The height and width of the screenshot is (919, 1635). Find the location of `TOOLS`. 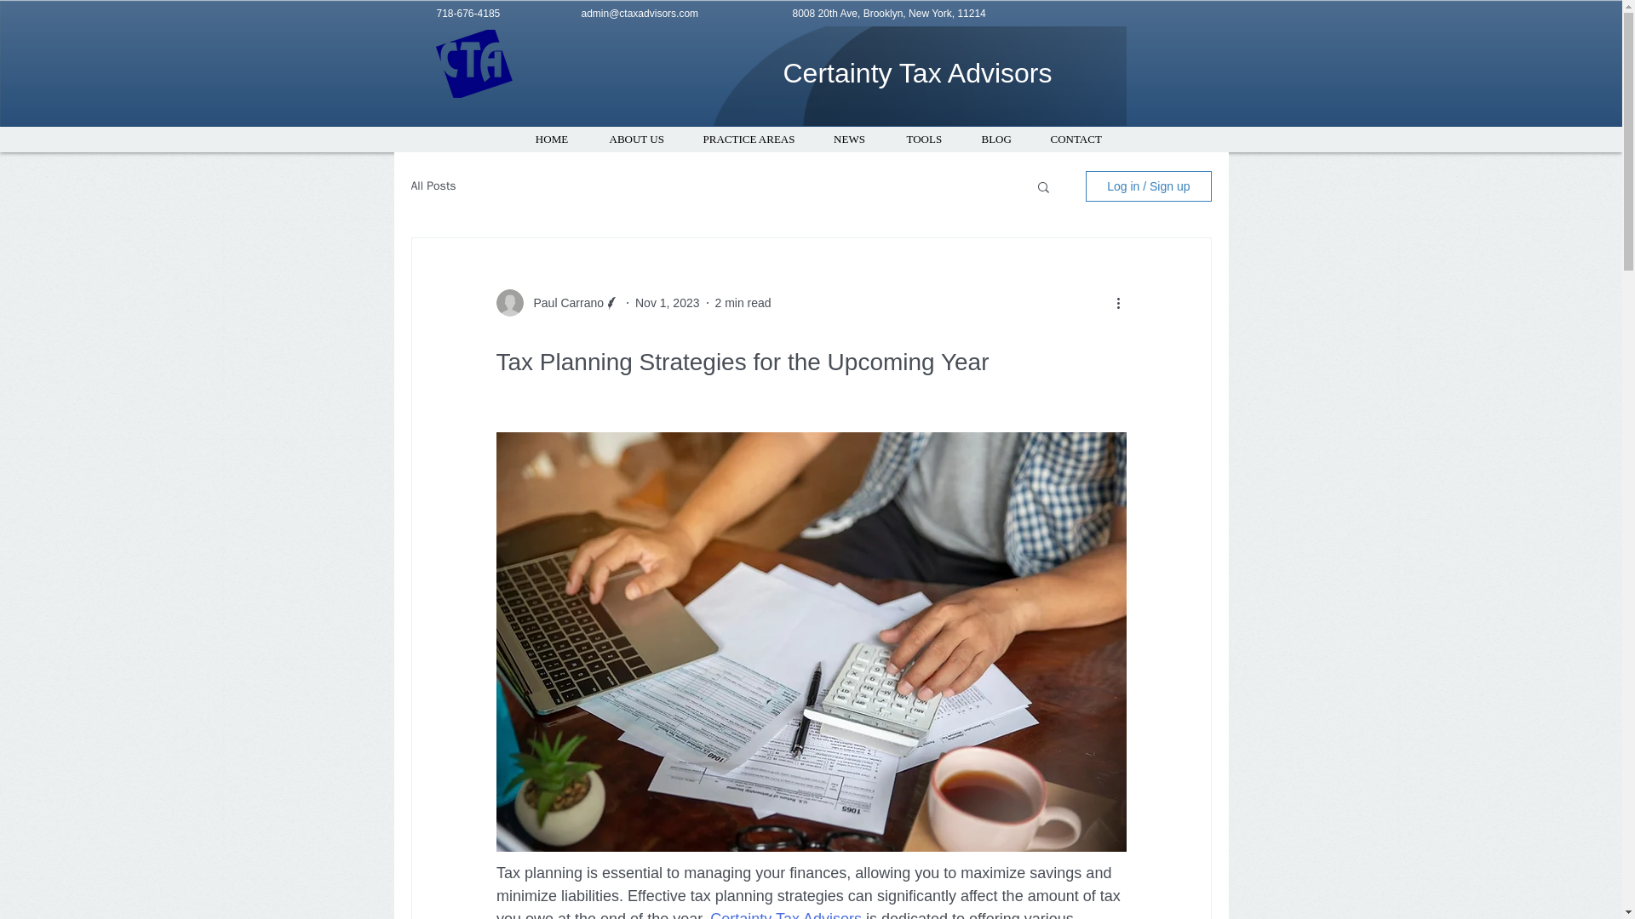

TOOLS is located at coordinates (923, 140).